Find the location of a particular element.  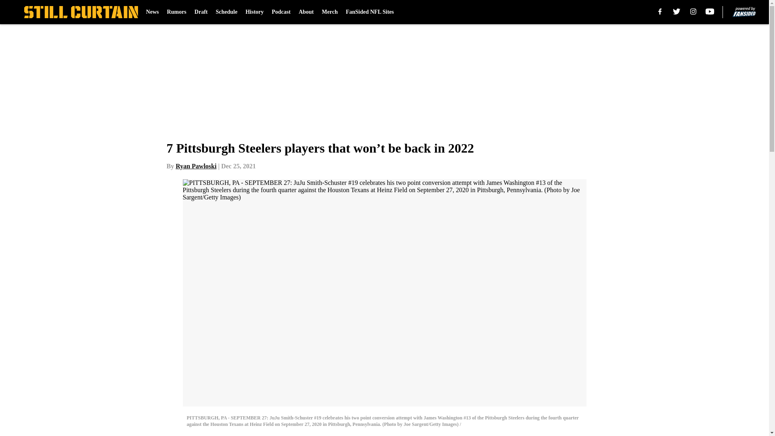

Draft is located at coordinates (201, 12).